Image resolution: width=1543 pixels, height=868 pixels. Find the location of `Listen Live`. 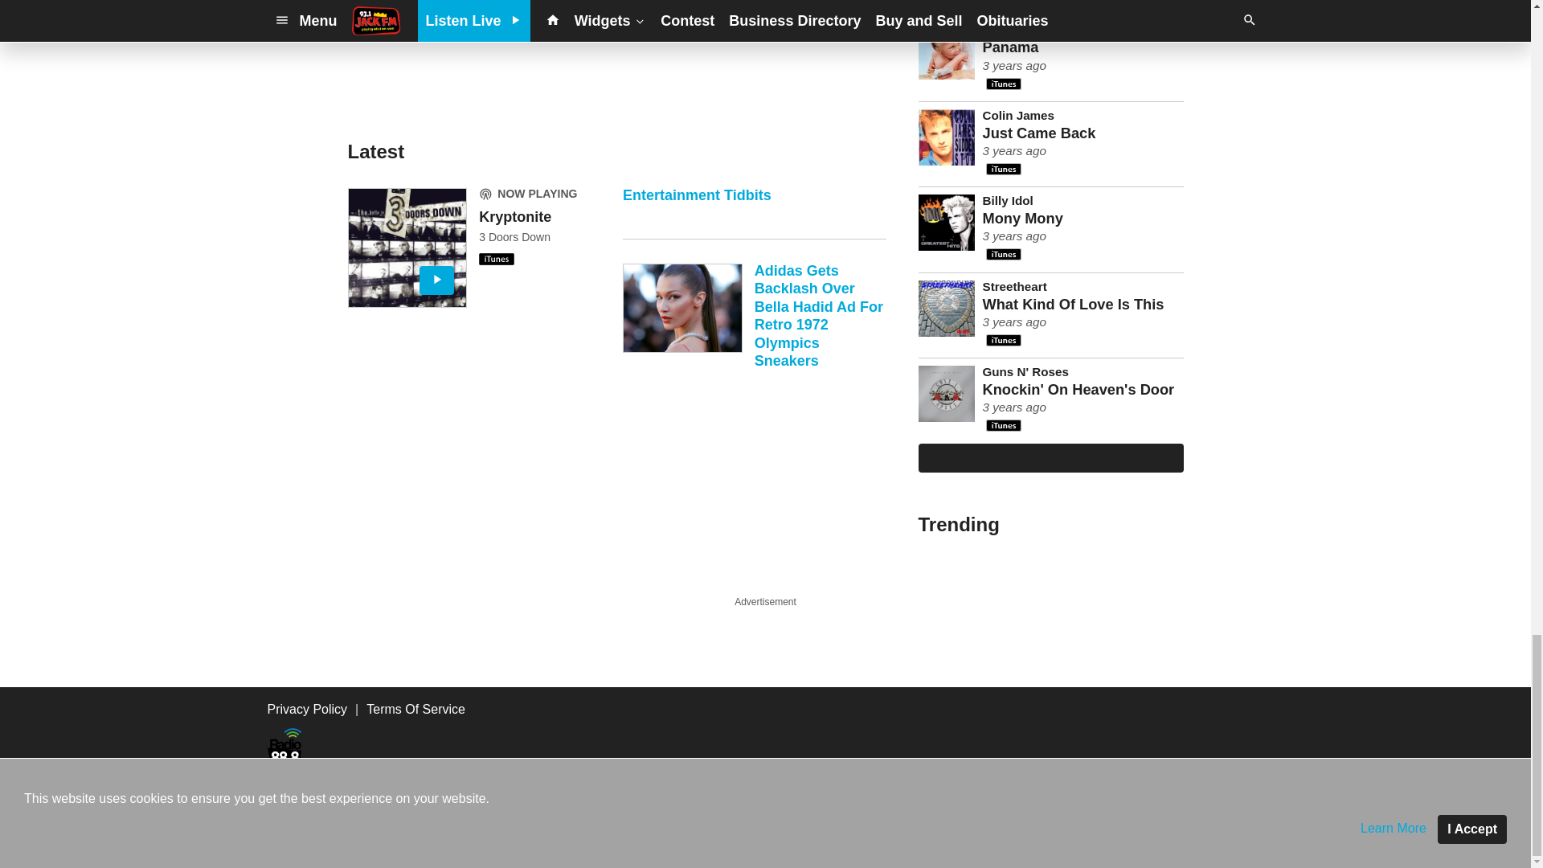

Listen Live is located at coordinates (407, 248).